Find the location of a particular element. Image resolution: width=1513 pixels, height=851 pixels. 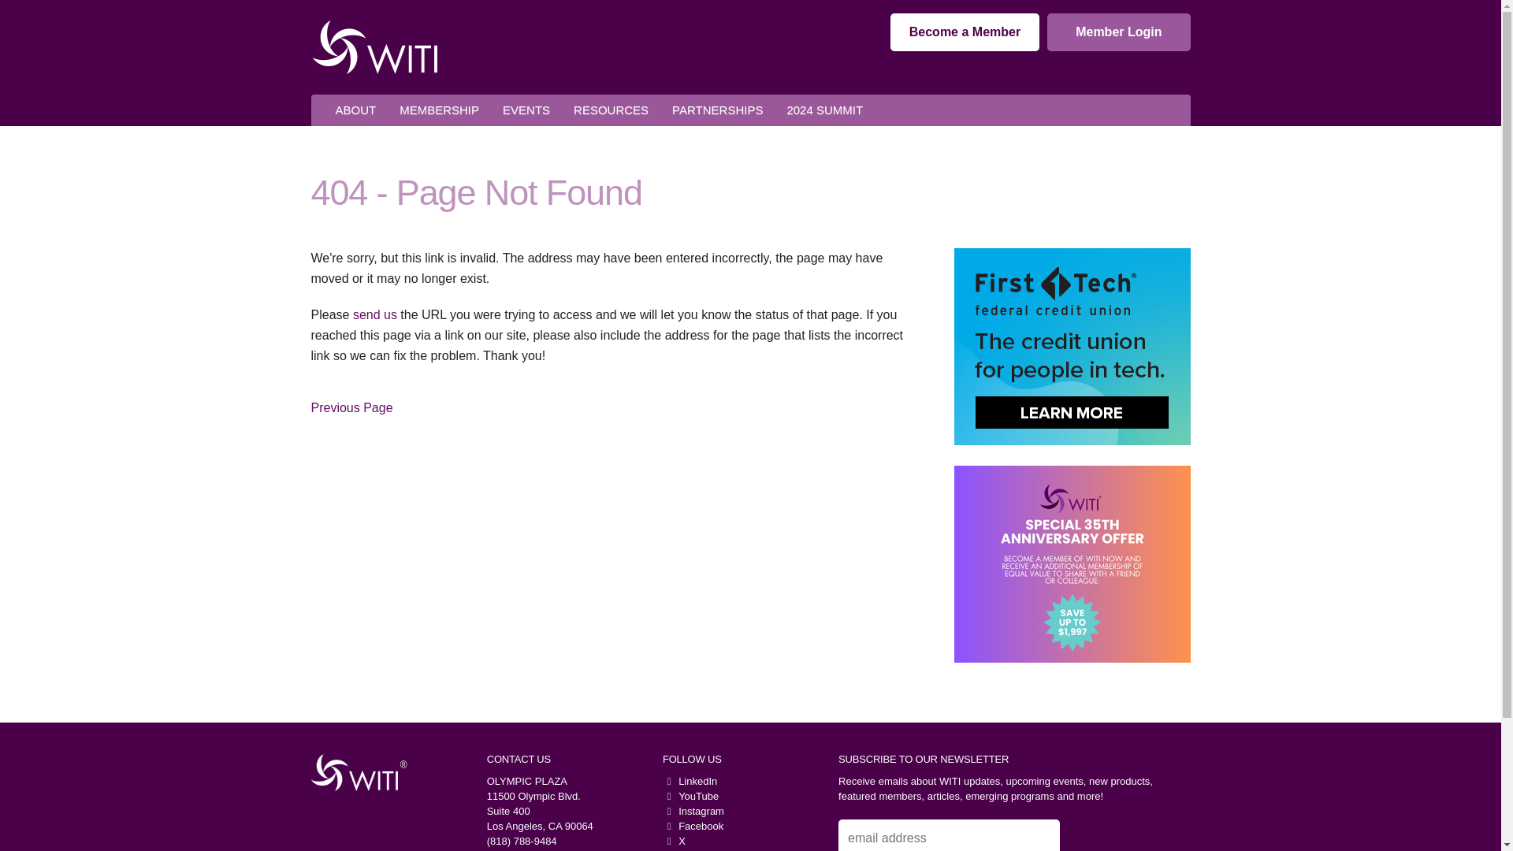

RESOURCES is located at coordinates (610, 110).